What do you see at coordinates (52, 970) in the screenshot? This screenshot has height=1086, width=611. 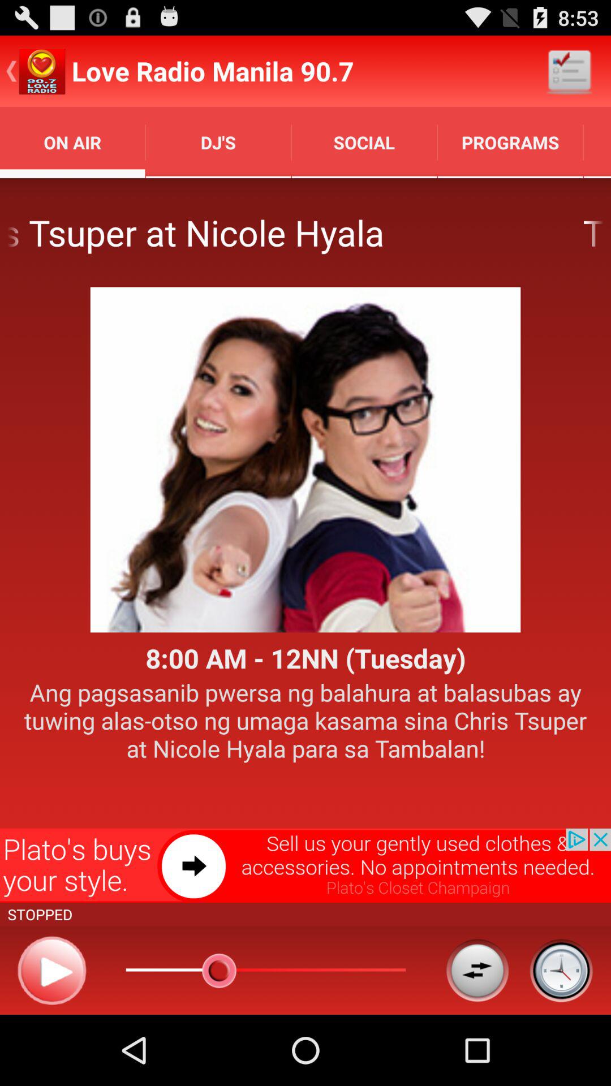 I see `play` at bounding box center [52, 970].